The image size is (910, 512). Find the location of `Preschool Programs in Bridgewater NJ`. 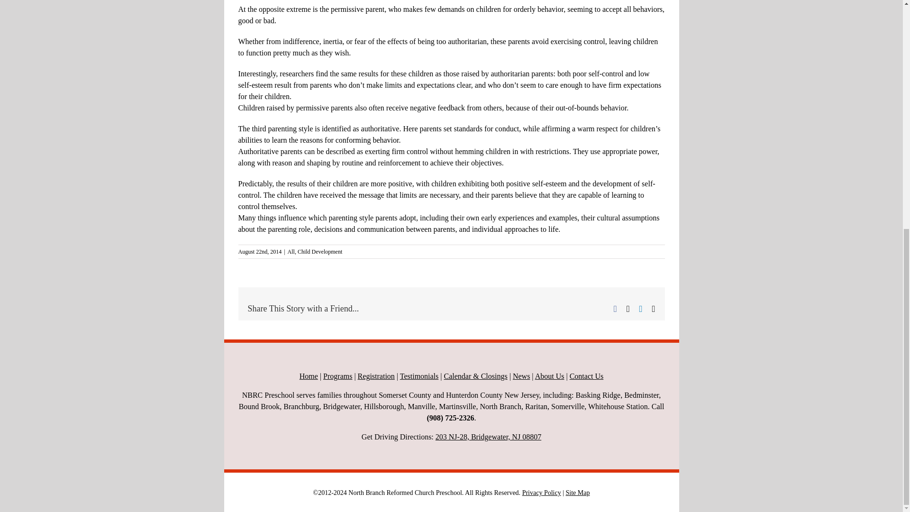

Preschool Programs in Bridgewater NJ is located at coordinates (337, 376).